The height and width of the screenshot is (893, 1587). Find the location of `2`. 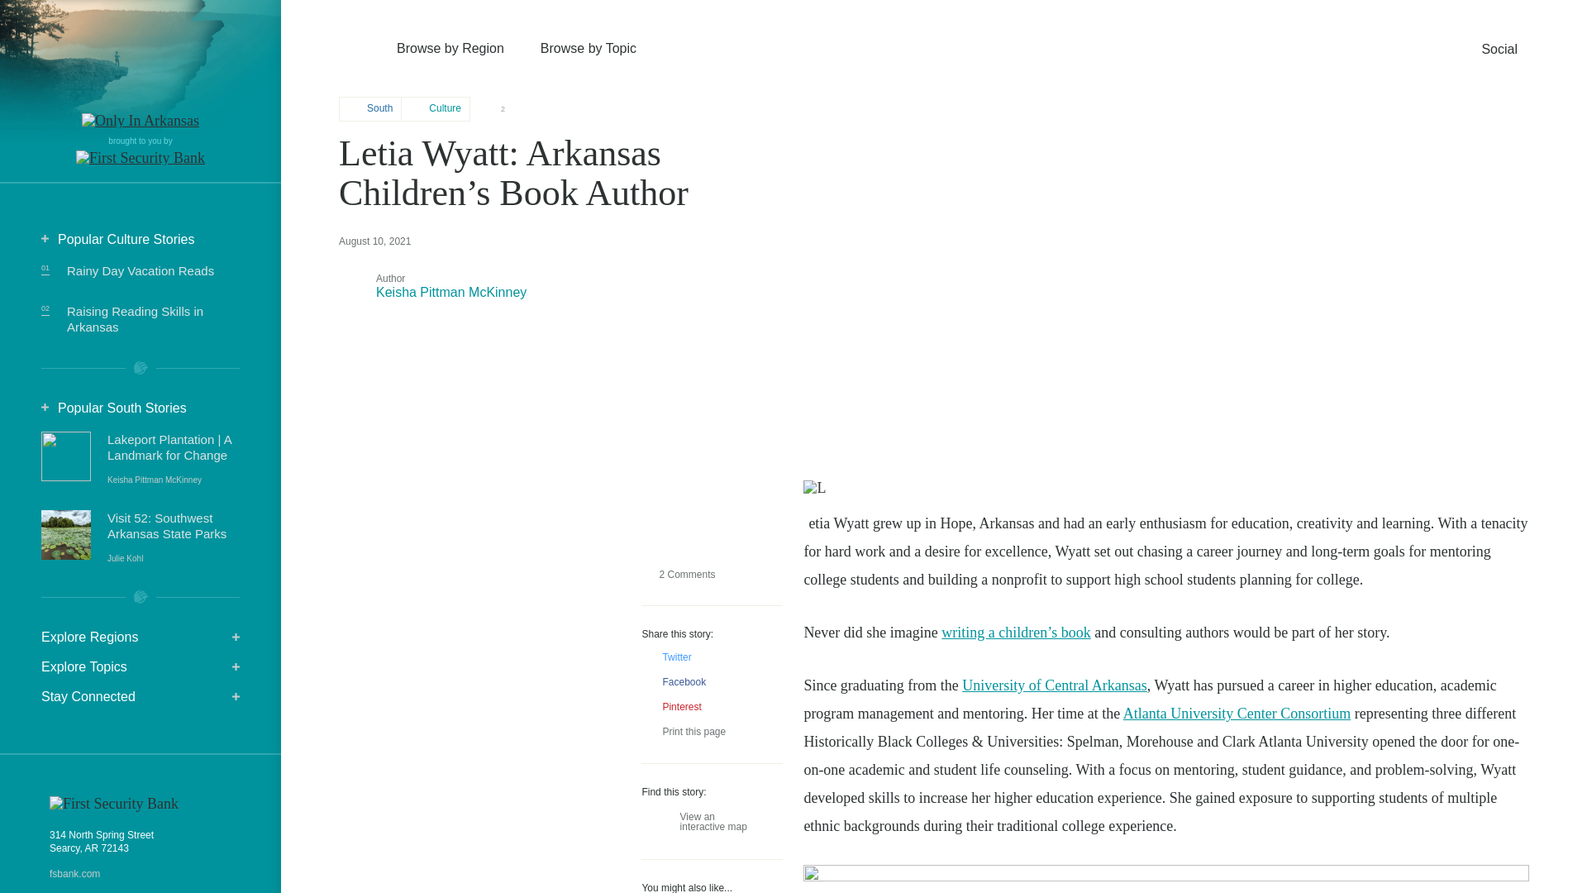

2 is located at coordinates (496, 109).